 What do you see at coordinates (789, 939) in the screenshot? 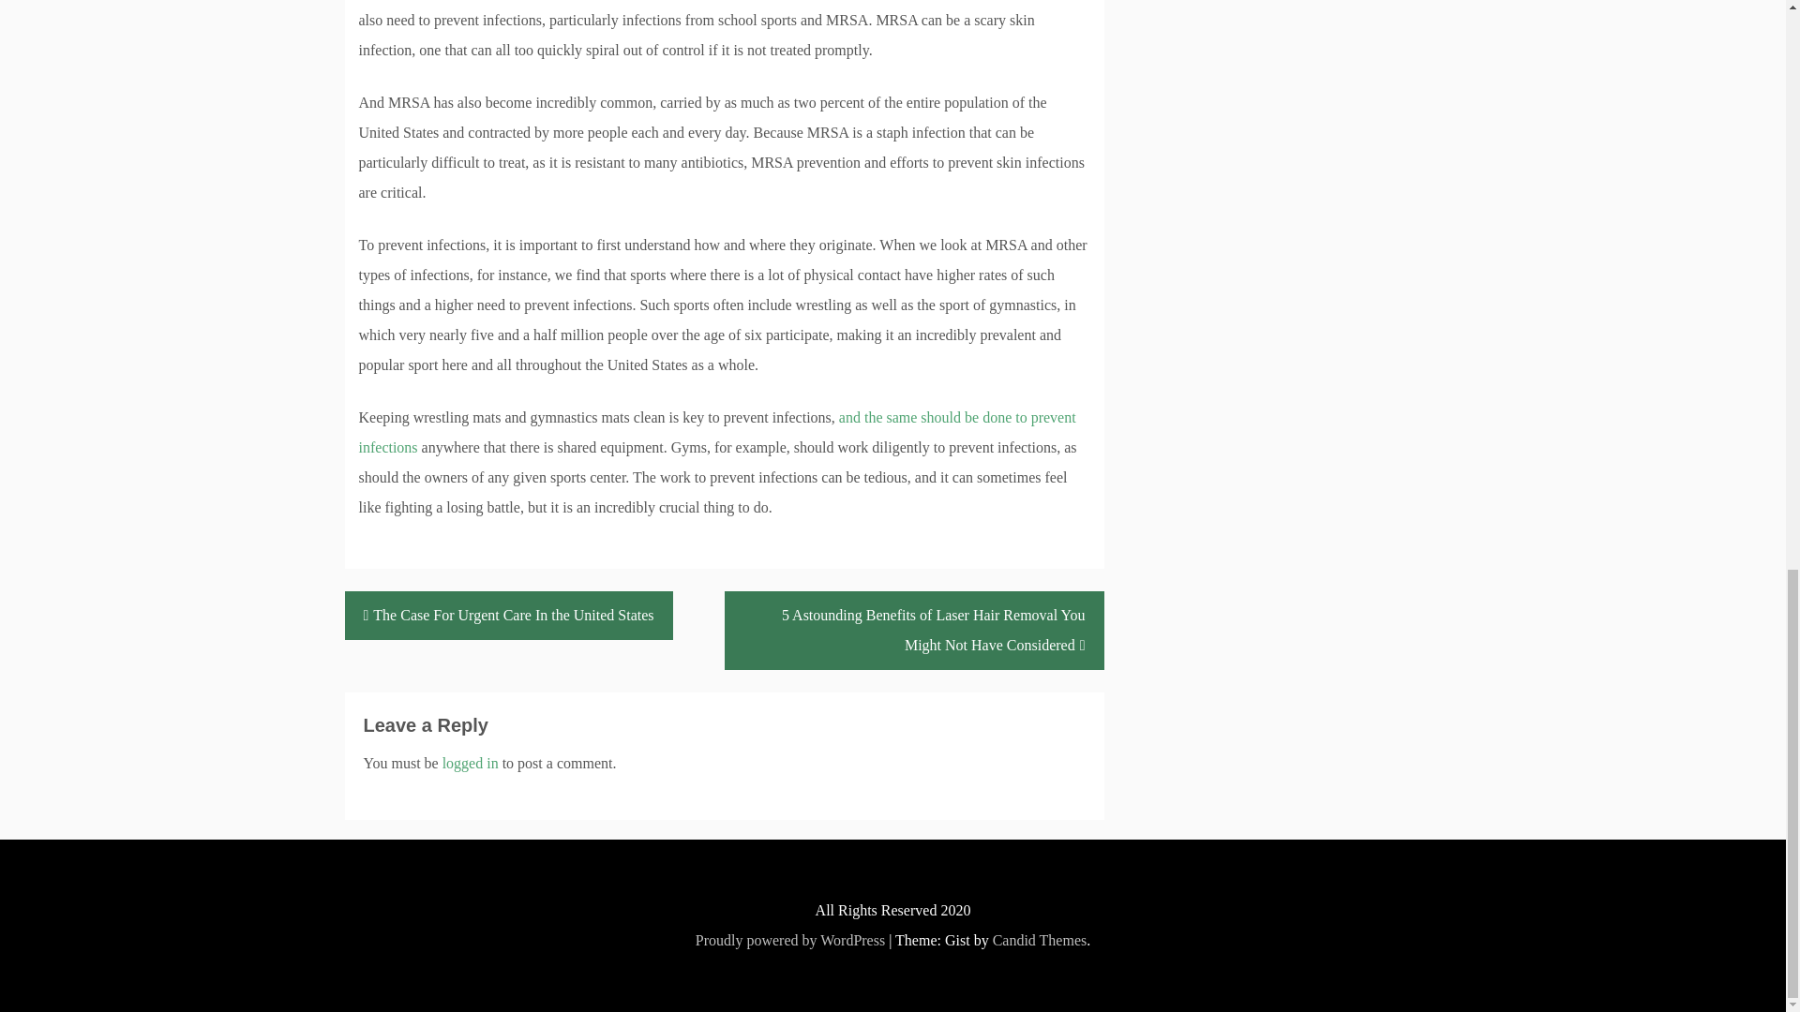
I see `Proudly powered by WordPress` at bounding box center [789, 939].